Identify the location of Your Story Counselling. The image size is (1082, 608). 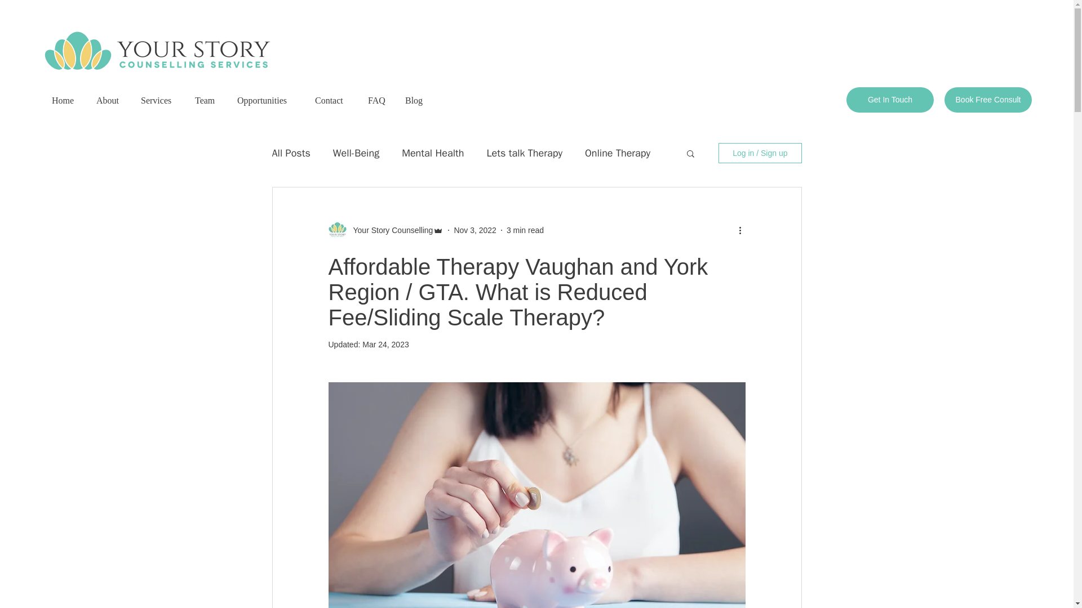
(389, 230).